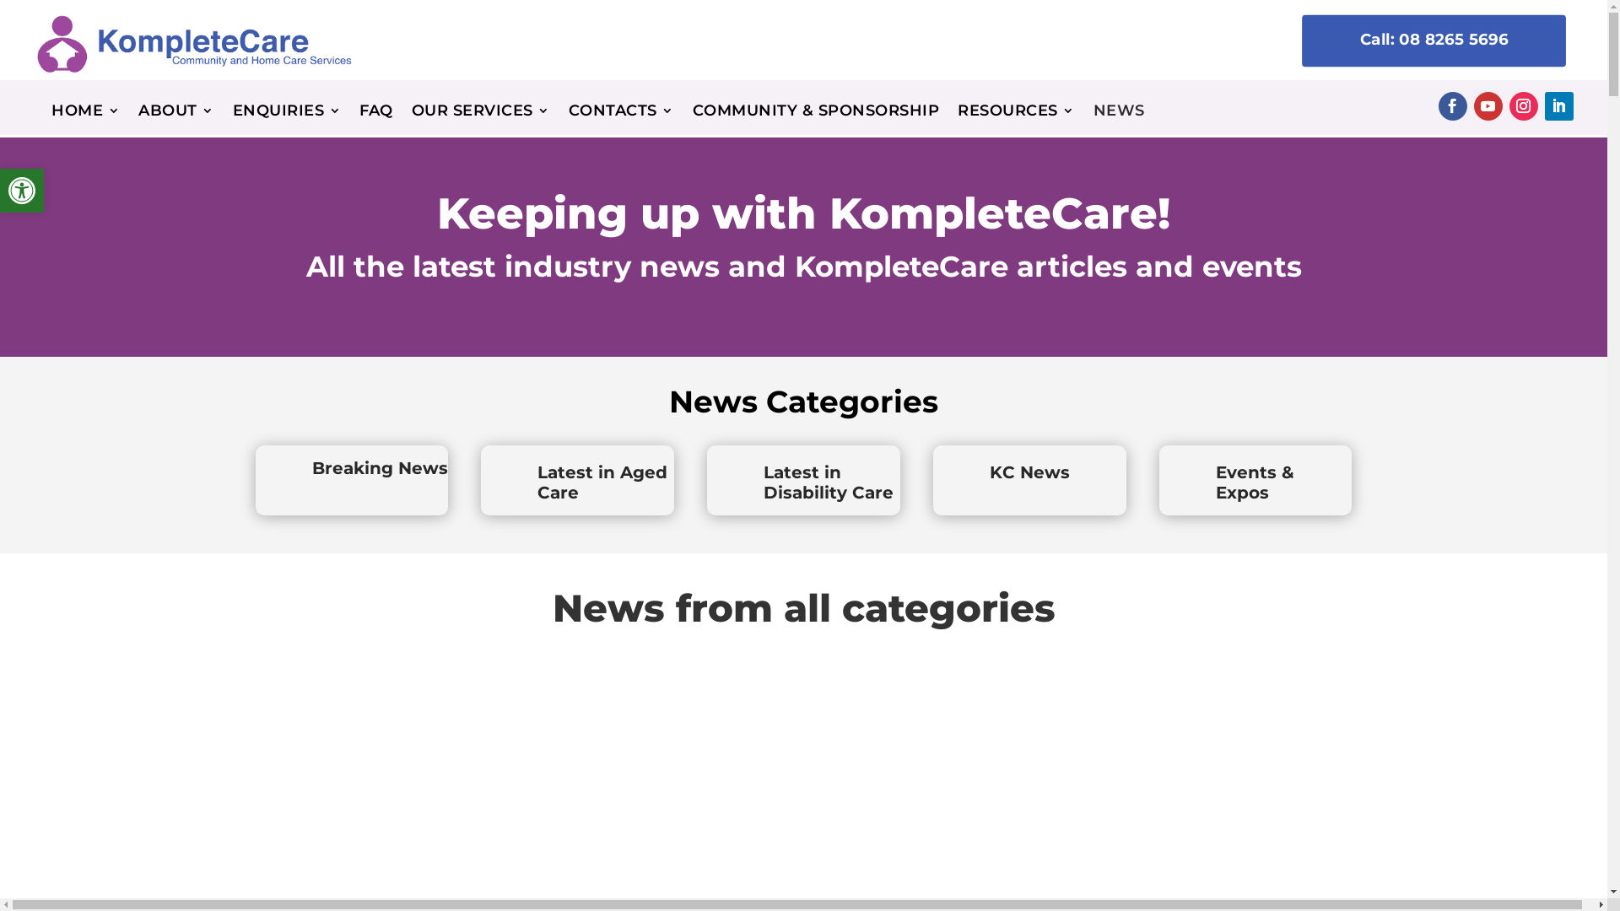 The height and width of the screenshot is (911, 1620). What do you see at coordinates (1559, 106) in the screenshot?
I see `Follow on LinkedIn` at bounding box center [1559, 106].